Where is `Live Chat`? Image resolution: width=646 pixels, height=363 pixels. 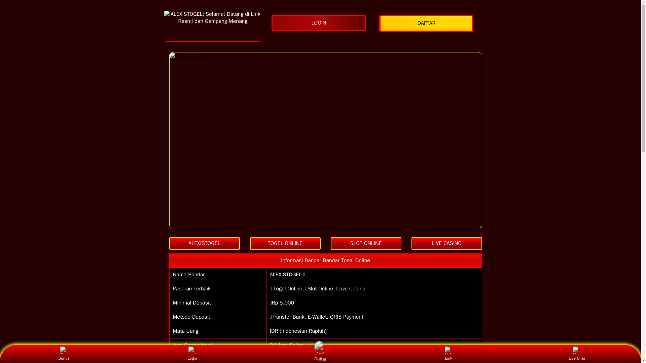
Live Chat is located at coordinates (577, 354).